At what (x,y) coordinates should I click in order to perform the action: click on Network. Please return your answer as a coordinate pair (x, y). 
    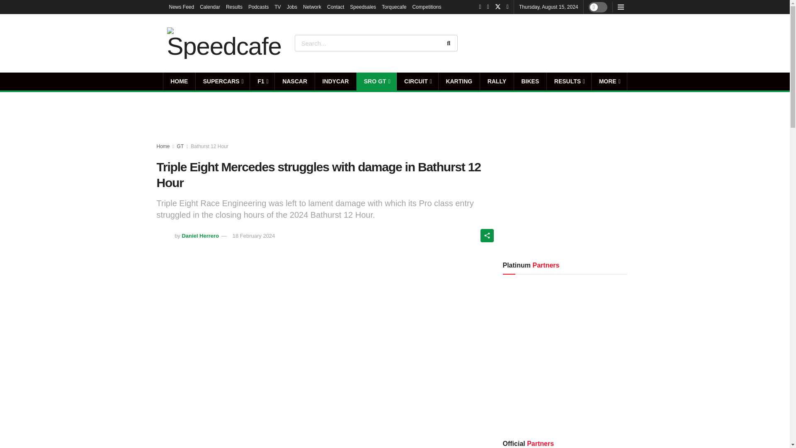
    Looking at the image, I should click on (312, 7).